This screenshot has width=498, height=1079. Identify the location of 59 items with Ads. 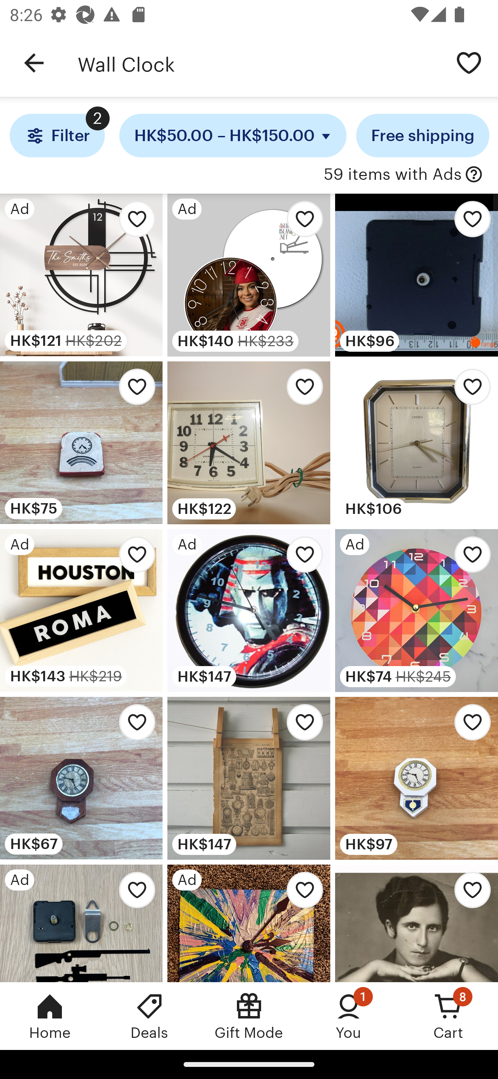
(393, 175).